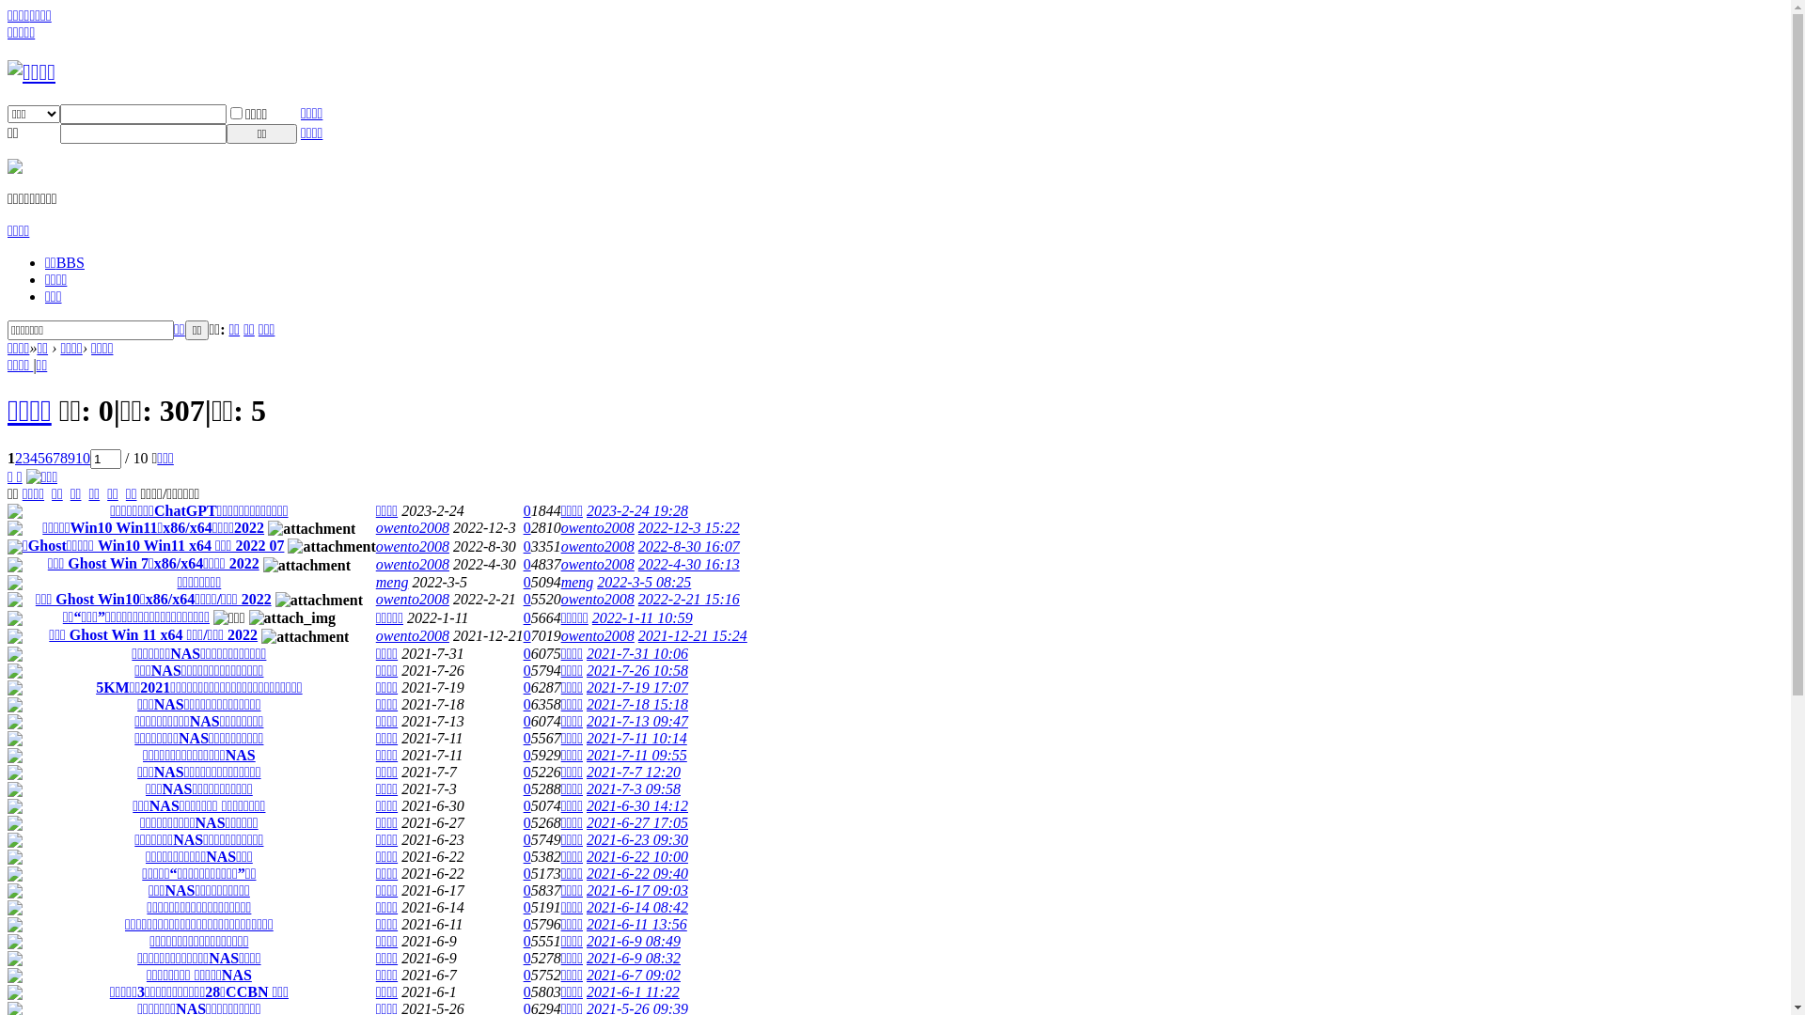  What do you see at coordinates (413, 547) in the screenshot?
I see `owento2008` at bounding box center [413, 547].